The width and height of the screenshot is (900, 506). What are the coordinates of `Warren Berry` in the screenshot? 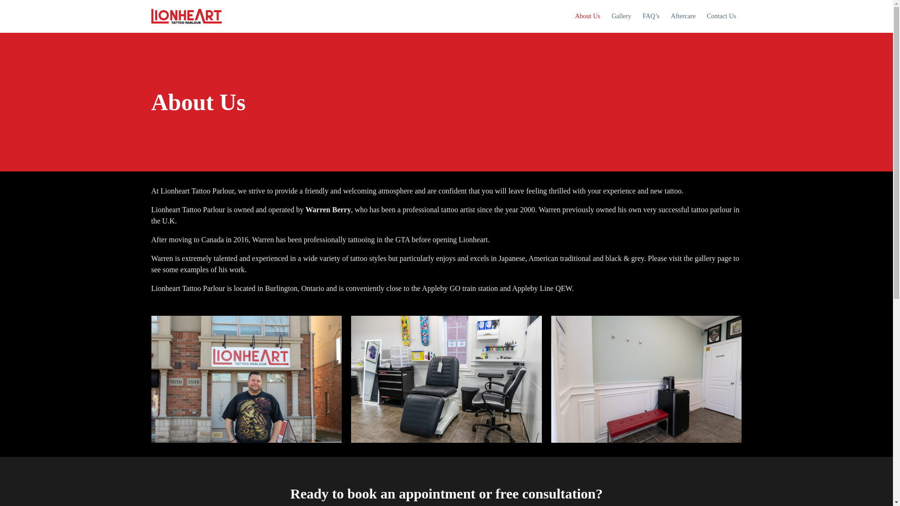 It's located at (247, 379).